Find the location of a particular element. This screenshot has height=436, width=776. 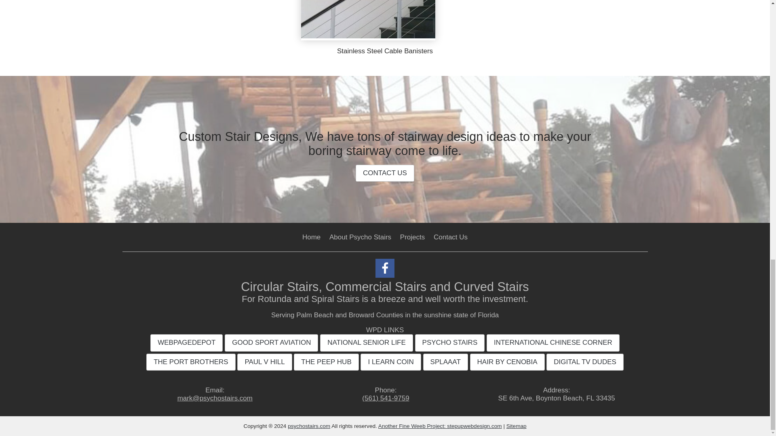

WEBPAGEDEPOT is located at coordinates (187, 343).